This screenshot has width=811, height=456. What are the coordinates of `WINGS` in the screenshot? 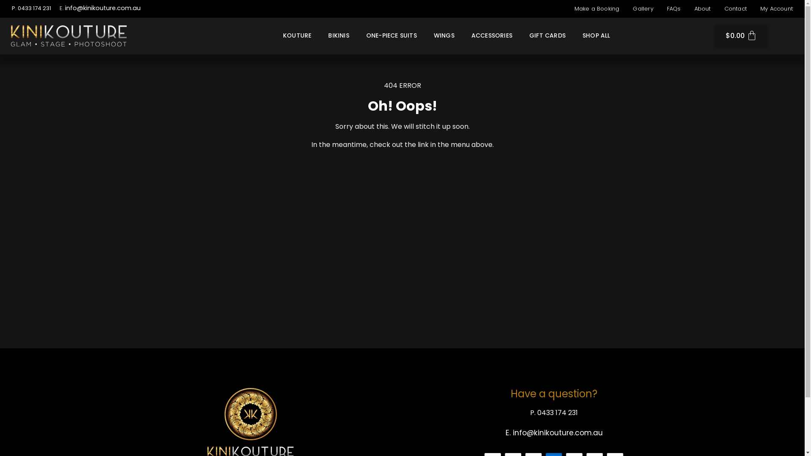 It's located at (444, 35).